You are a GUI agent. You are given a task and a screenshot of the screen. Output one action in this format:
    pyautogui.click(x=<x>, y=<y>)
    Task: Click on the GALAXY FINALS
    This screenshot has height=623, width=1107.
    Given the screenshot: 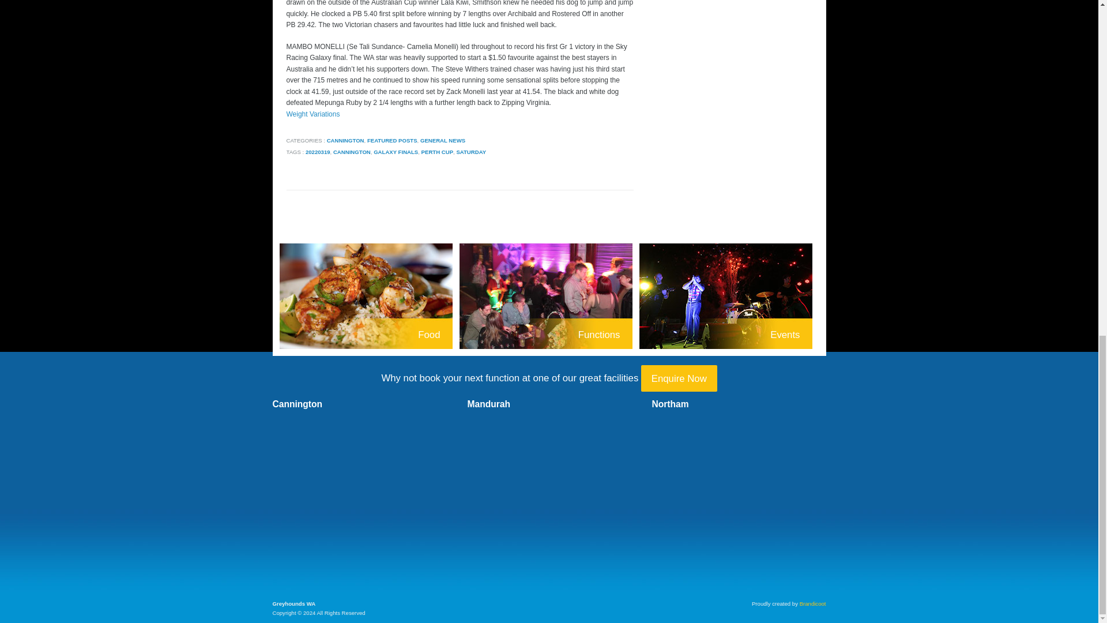 What is the action you would take?
    pyautogui.click(x=396, y=152)
    